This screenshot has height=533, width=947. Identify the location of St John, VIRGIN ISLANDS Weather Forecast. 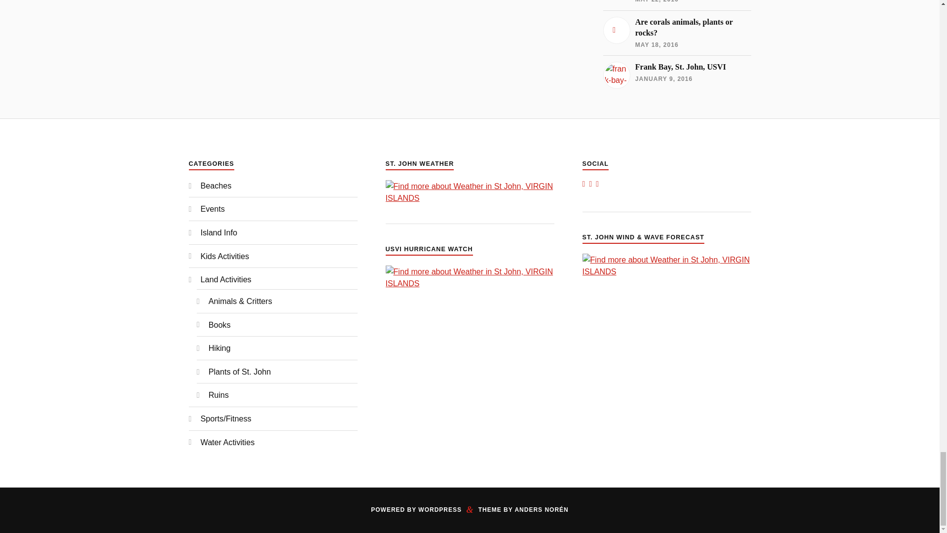
(470, 198).